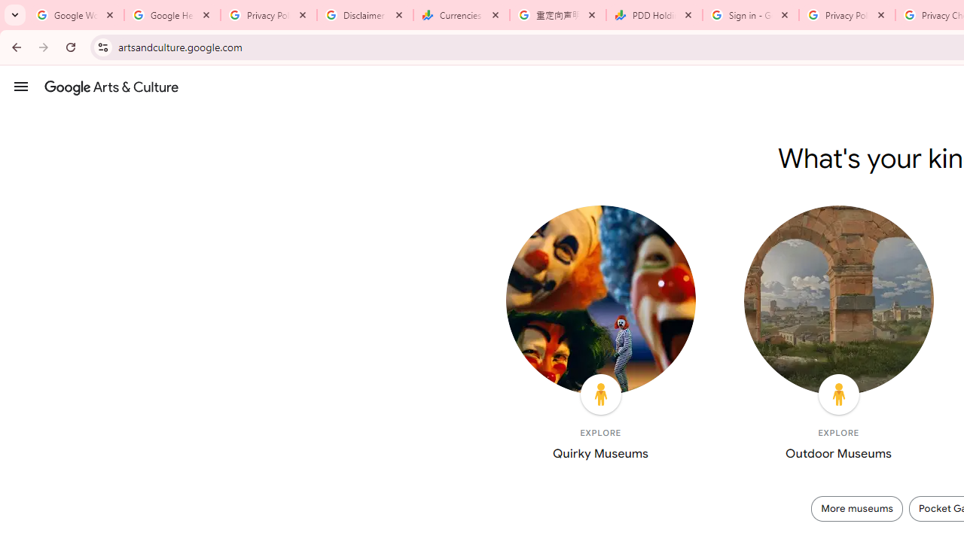  I want to click on Currencies - Google Finance, so click(462, 15).